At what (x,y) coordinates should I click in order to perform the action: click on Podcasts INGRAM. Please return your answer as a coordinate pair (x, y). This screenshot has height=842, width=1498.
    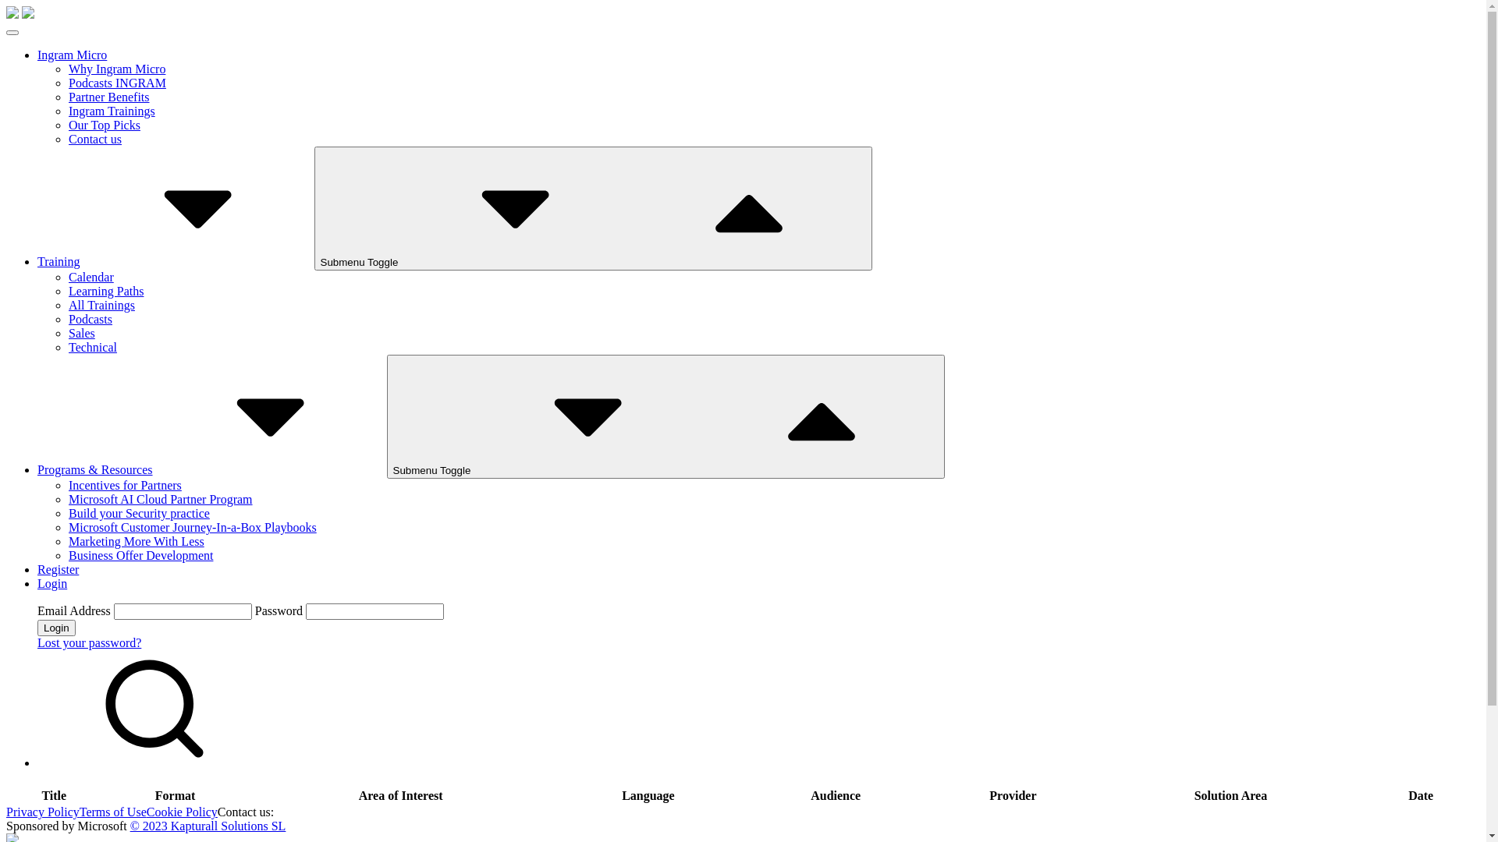
    Looking at the image, I should click on (117, 83).